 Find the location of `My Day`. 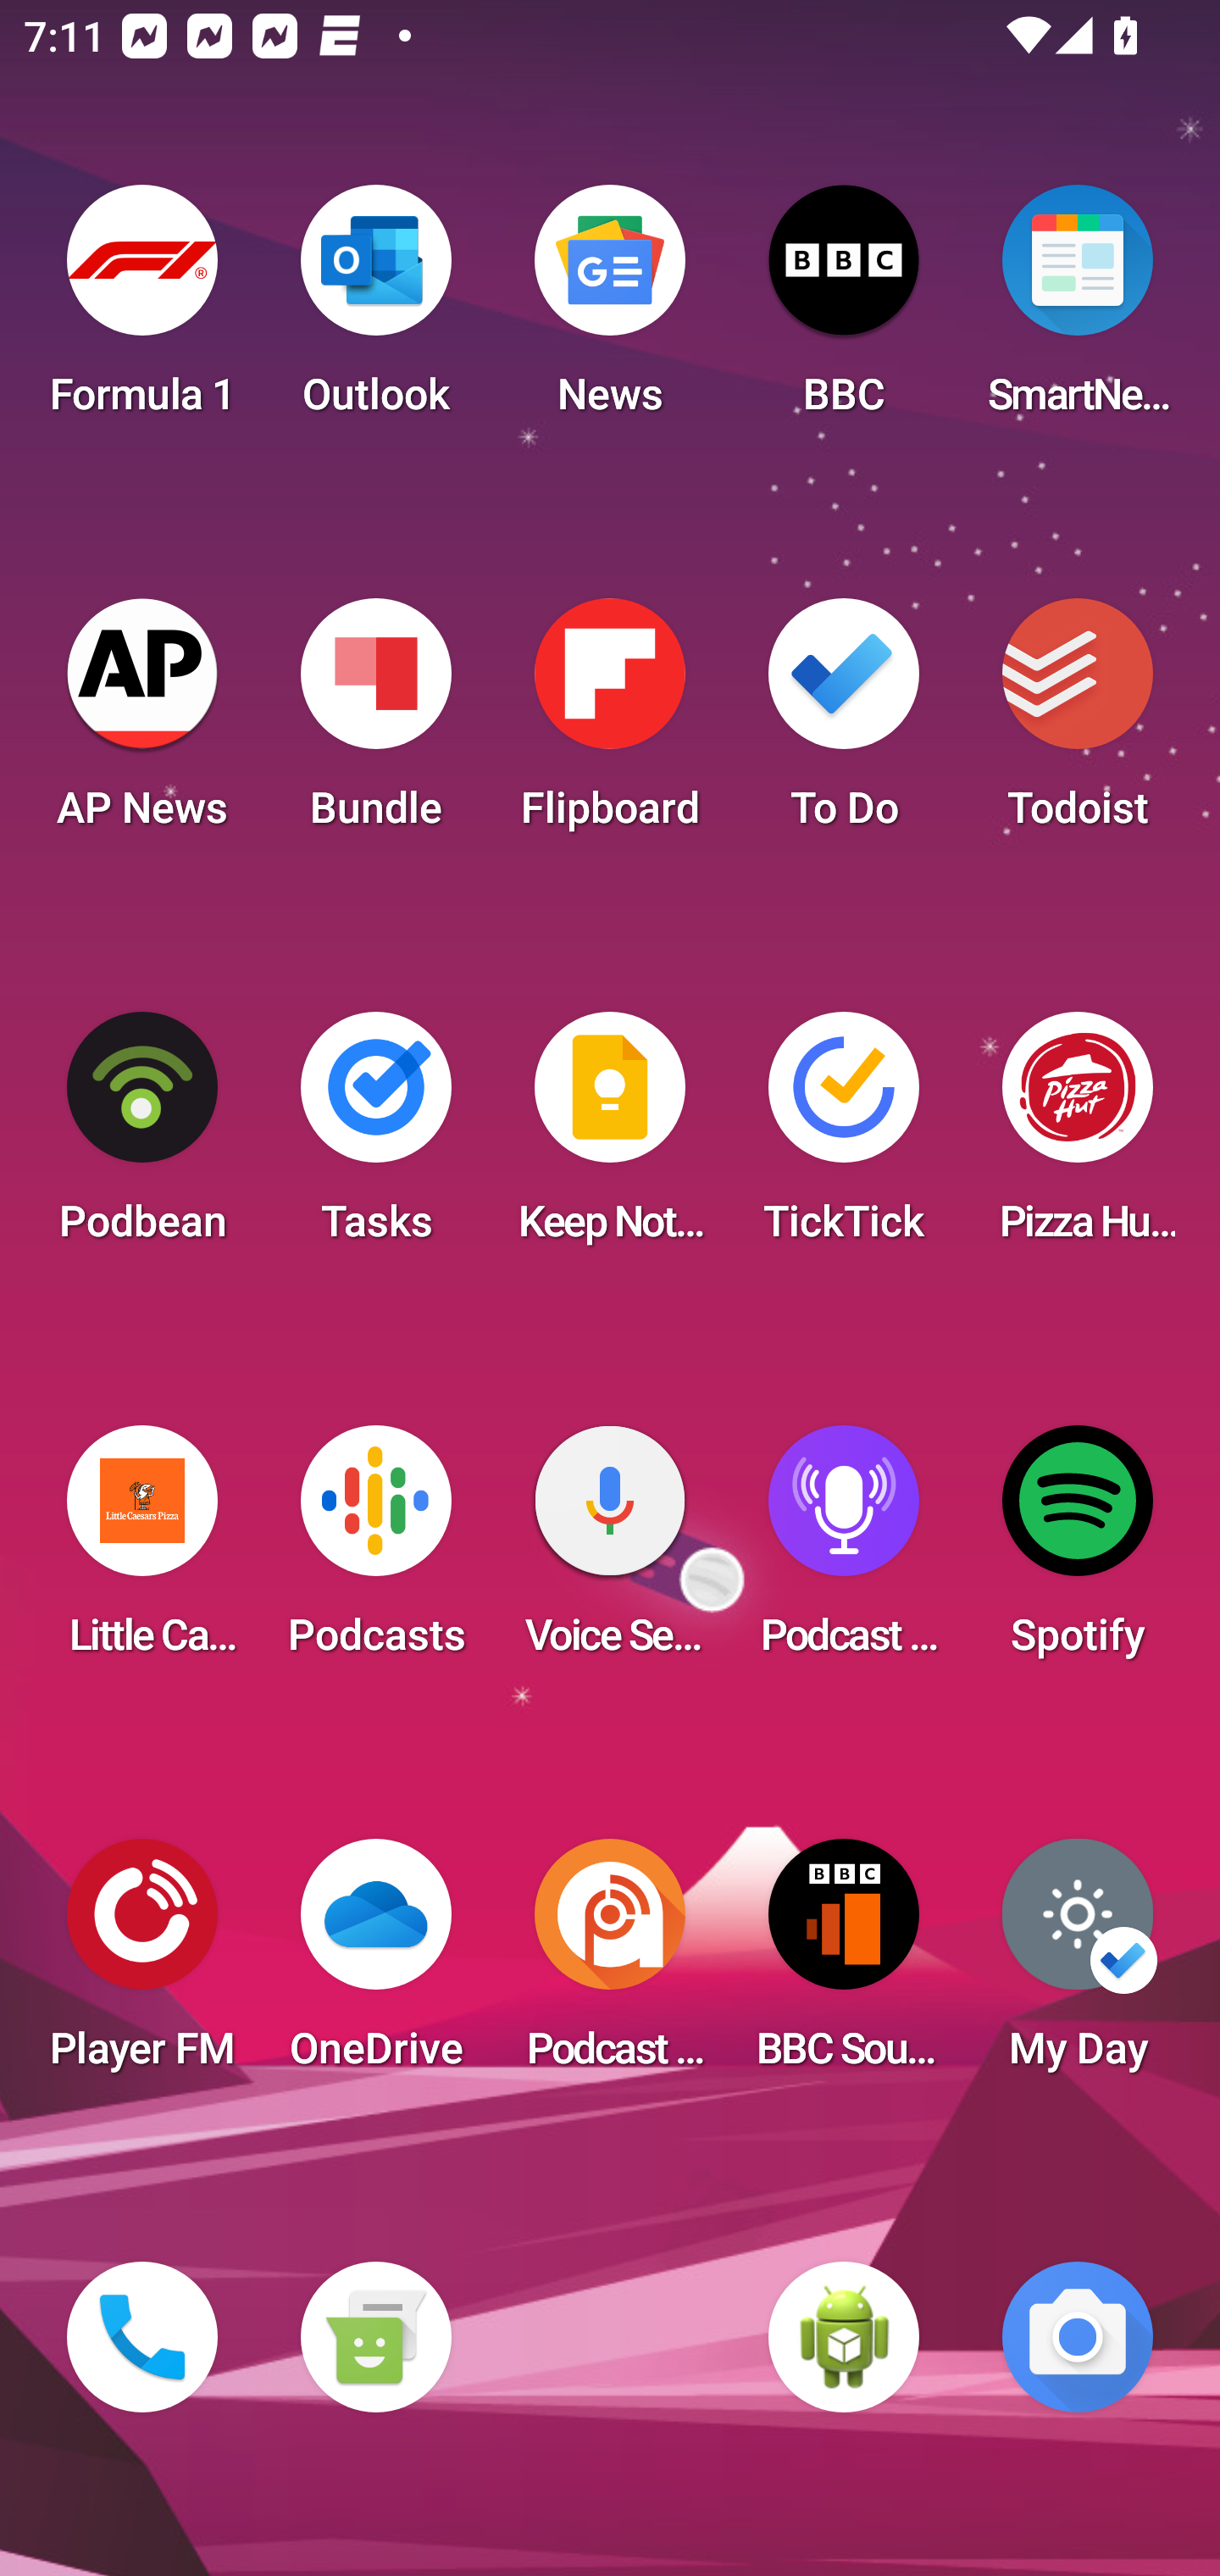

My Day is located at coordinates (1078, 1964).